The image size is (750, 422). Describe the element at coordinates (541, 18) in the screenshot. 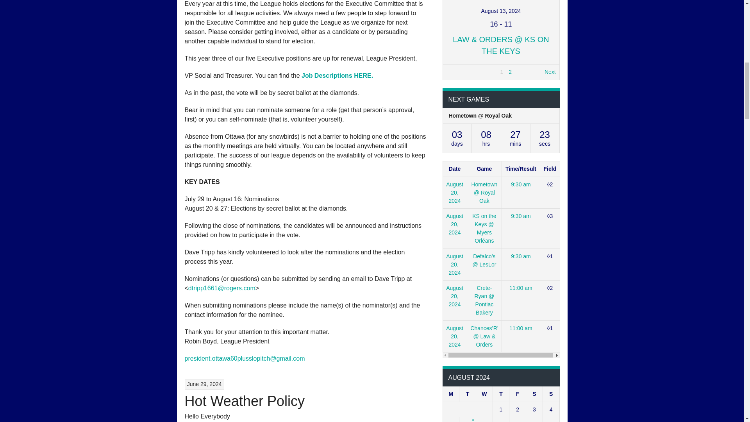

I see `KS on the Keys` at that location.